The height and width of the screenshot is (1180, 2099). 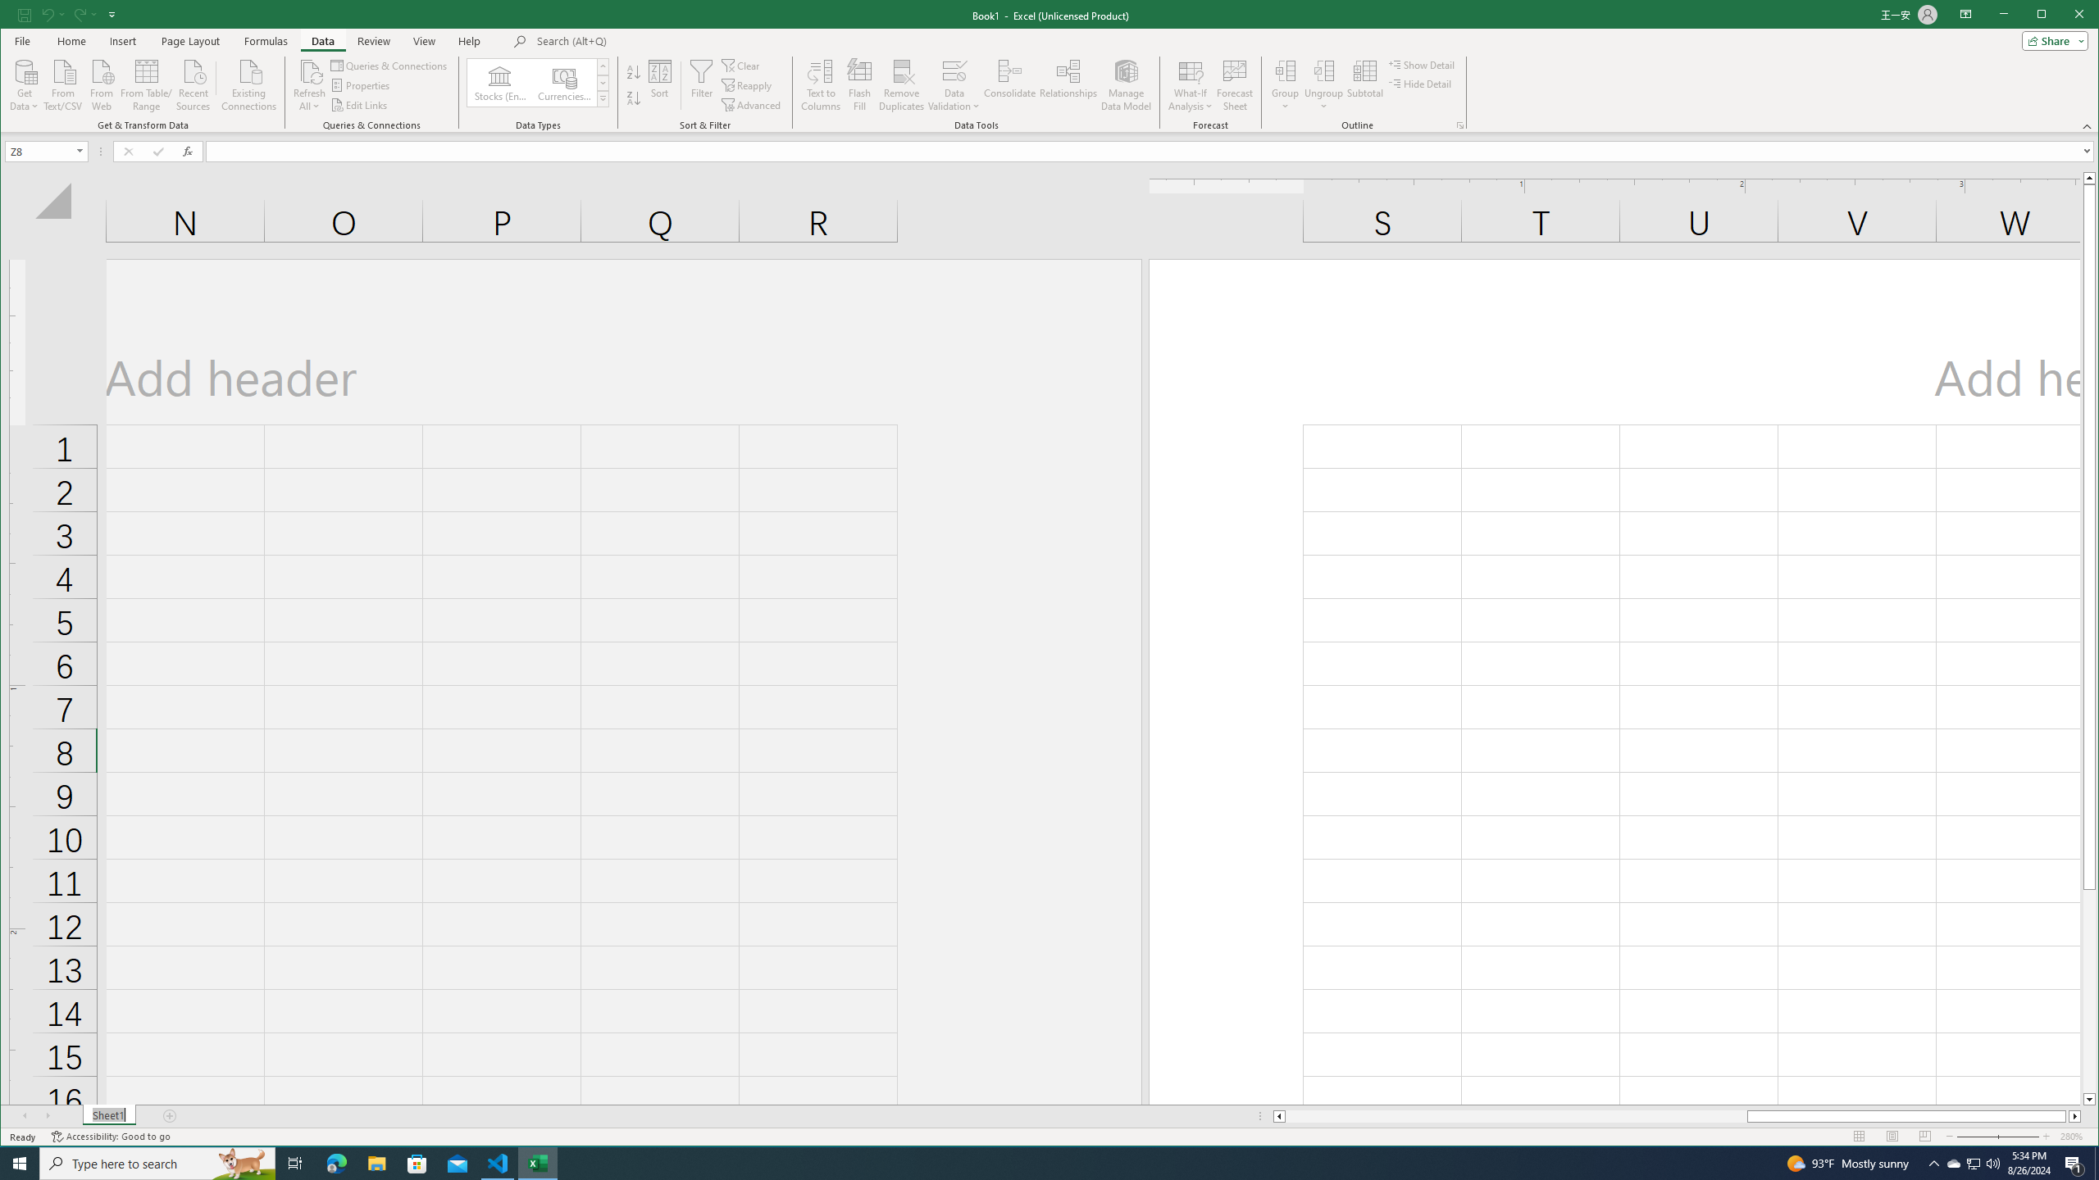 I want to click on Data, so click(x=321, y=41).